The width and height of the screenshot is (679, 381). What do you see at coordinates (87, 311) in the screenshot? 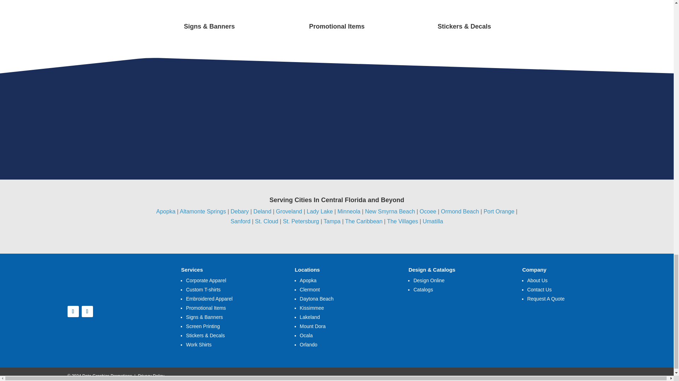
I see `Follow on Youtube` at bounding box center [87, 311].